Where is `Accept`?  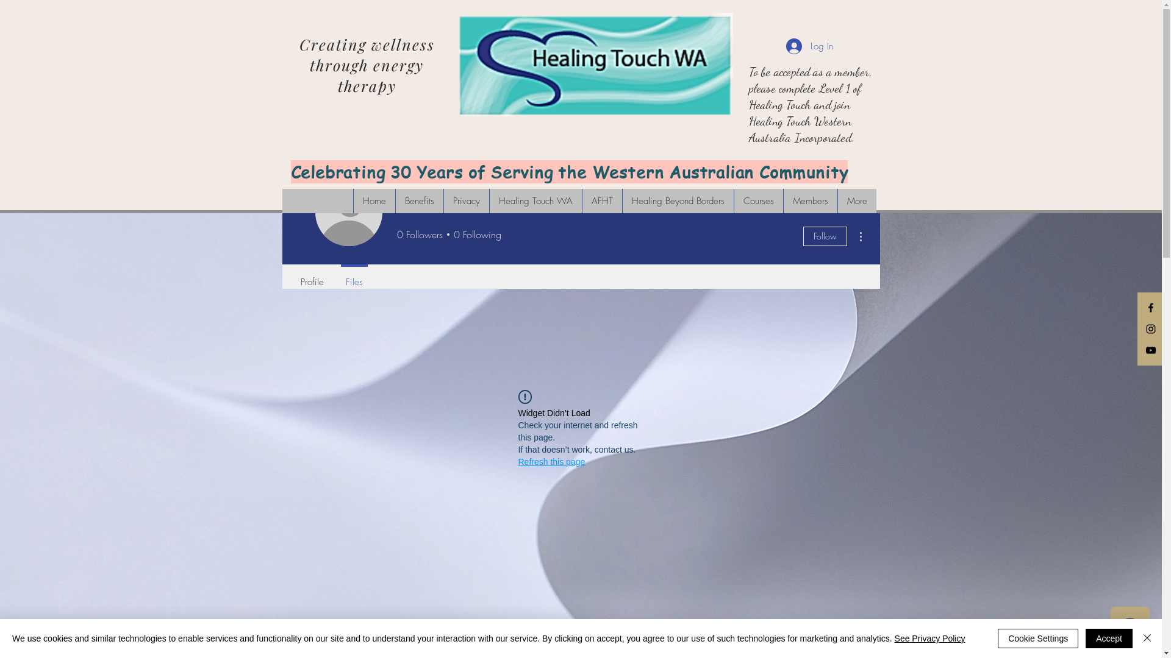
Accept is located at coordinates (1109, 639).